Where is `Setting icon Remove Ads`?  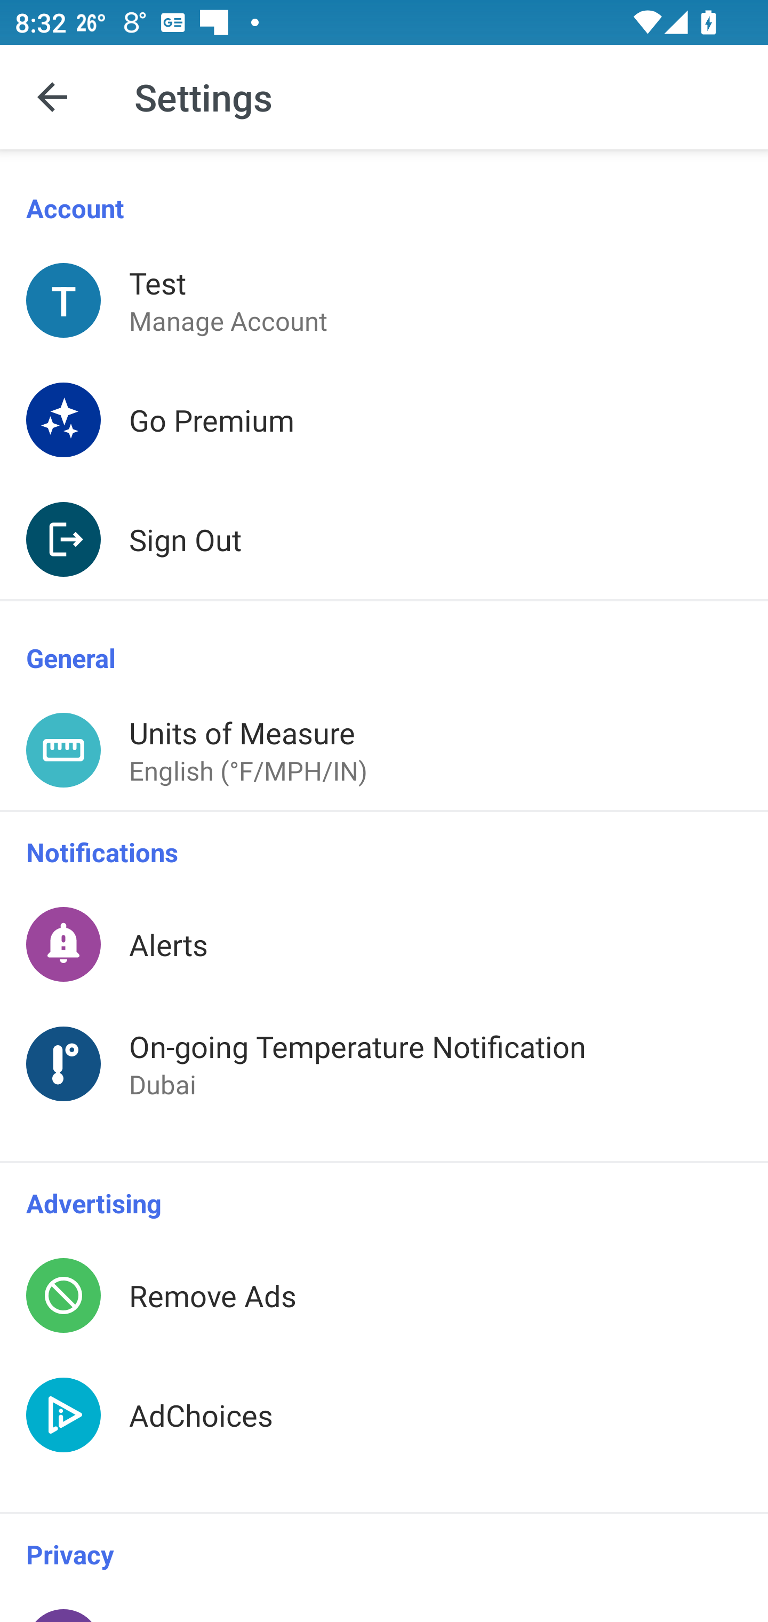
Setting icon Remove Ads is located at coordinates (384, 1295).